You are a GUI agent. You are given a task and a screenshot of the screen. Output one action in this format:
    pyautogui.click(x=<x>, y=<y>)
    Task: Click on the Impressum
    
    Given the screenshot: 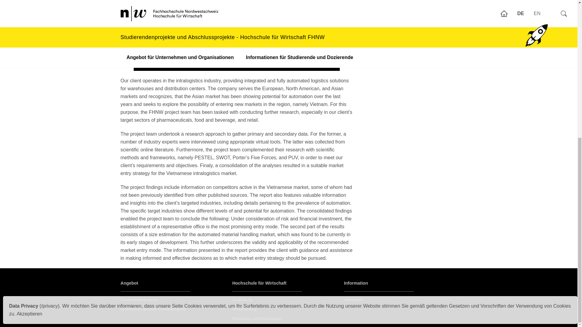 What is the action you would take?
    pyautogui.click(x=353, y=299)
    